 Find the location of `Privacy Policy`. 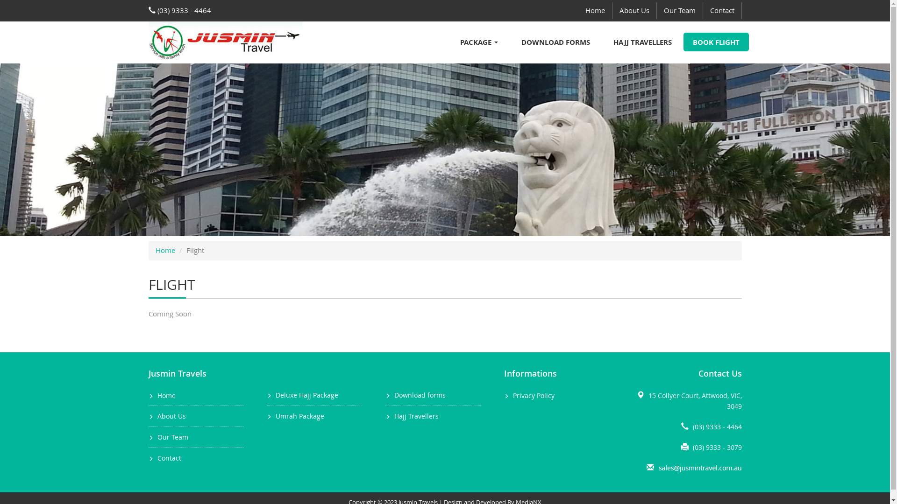

Privacy Policy is located at coordinates (534, 396).